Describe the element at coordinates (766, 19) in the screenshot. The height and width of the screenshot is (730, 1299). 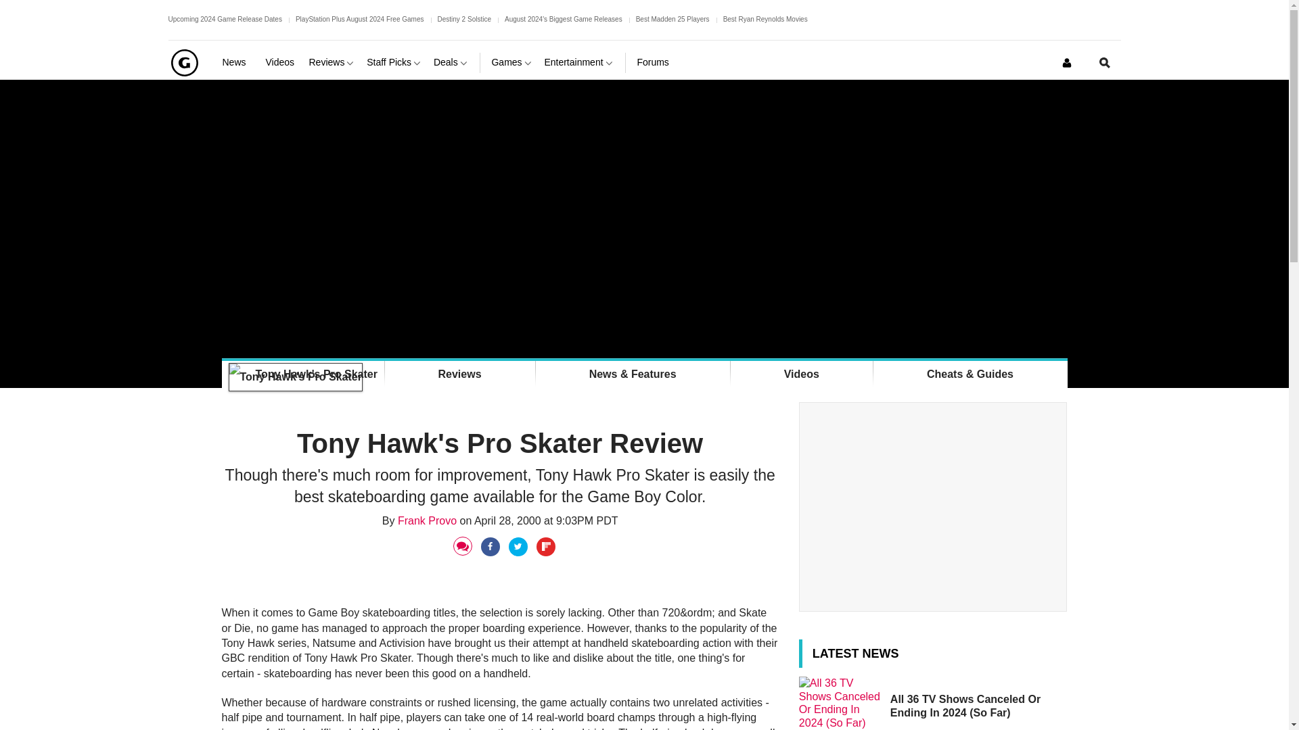
I see `Best Ryan Reynolds Movies` at that location.